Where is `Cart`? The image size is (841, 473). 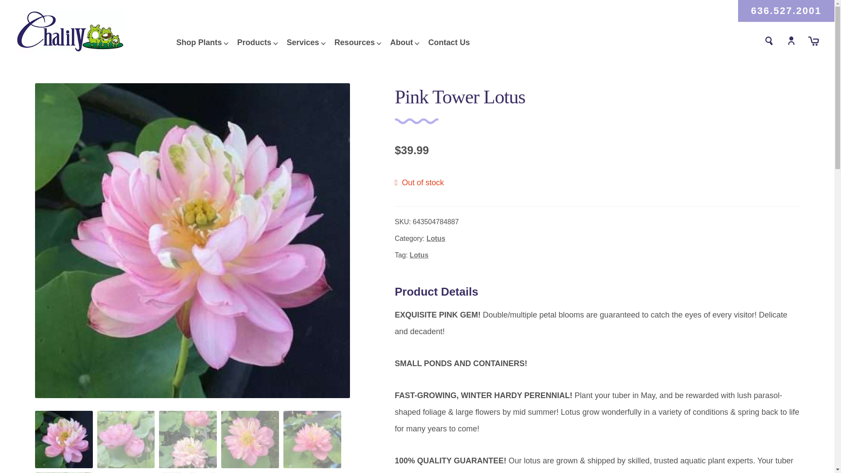
Cart is located at coordinates (814, 41).